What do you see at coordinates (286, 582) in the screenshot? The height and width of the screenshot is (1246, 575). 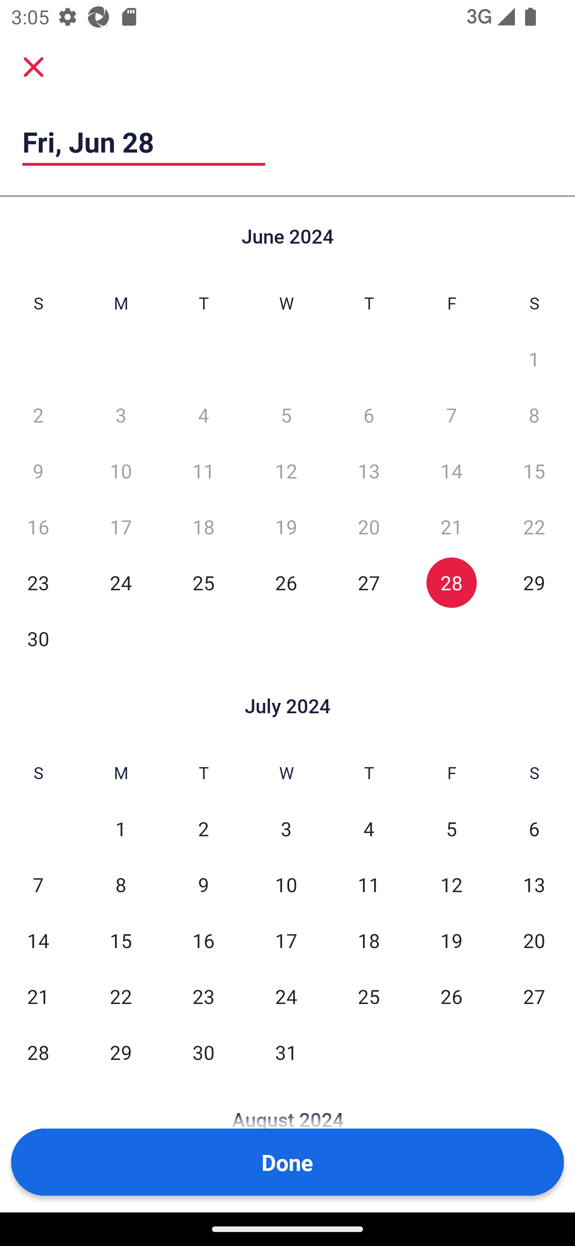 I see `26 Wed, Jun 26, Not Selected` at bounding box center [286, 582].